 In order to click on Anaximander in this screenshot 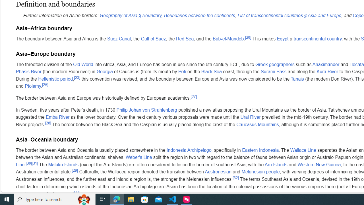, I will do `click(326, 64)`.